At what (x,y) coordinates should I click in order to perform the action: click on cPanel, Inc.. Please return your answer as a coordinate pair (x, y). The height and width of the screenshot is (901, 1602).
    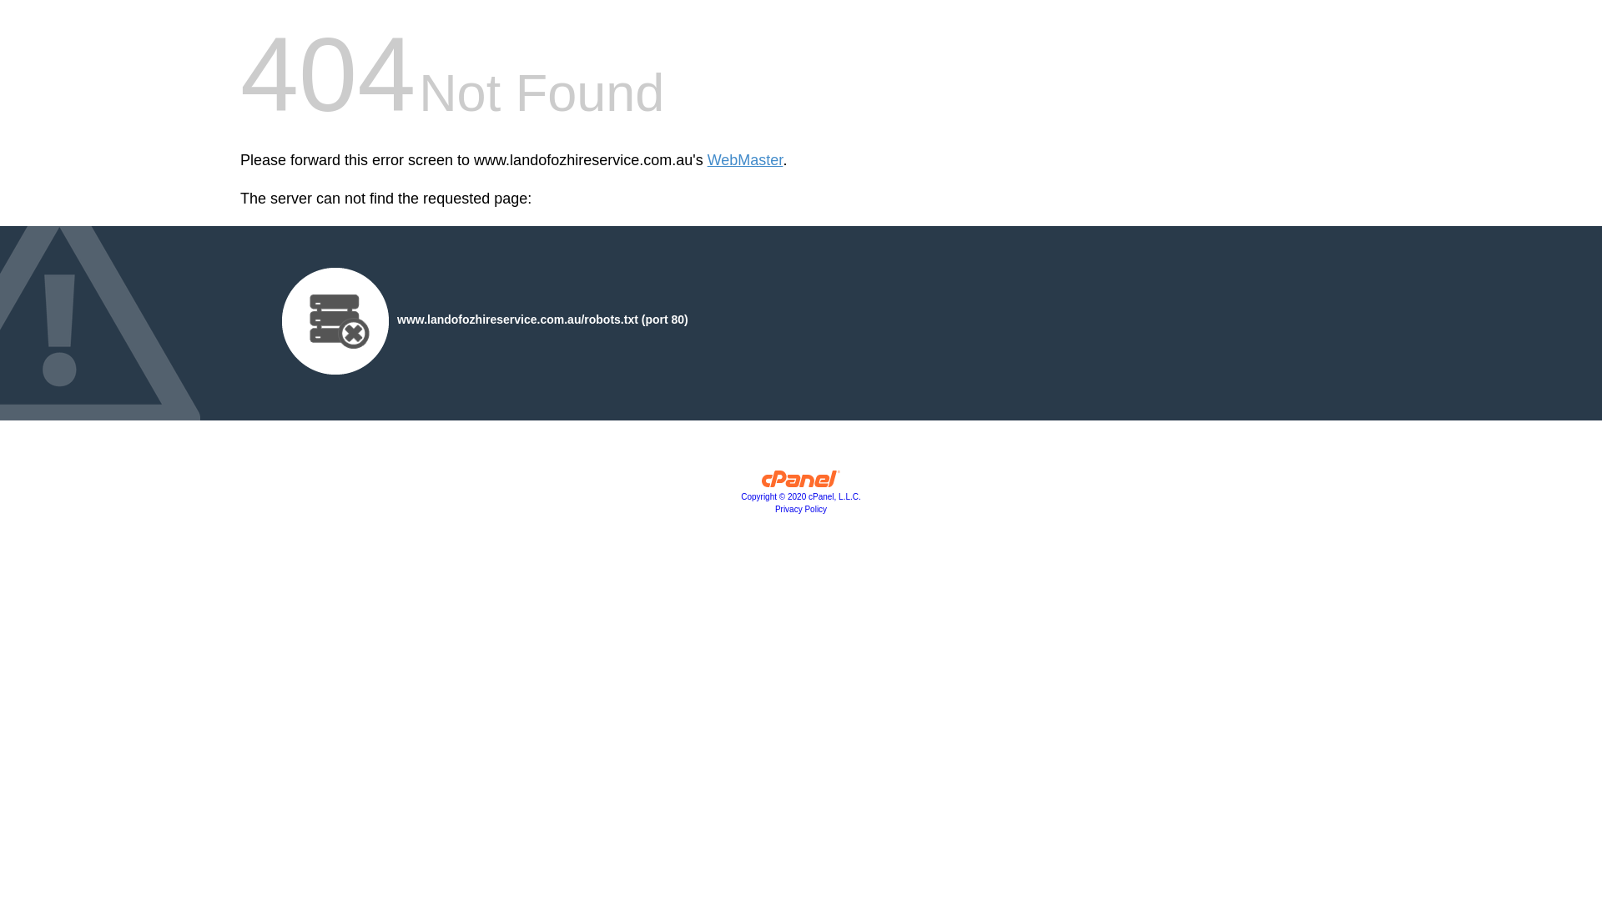
    Looking at the image, I should click on (801, 483).